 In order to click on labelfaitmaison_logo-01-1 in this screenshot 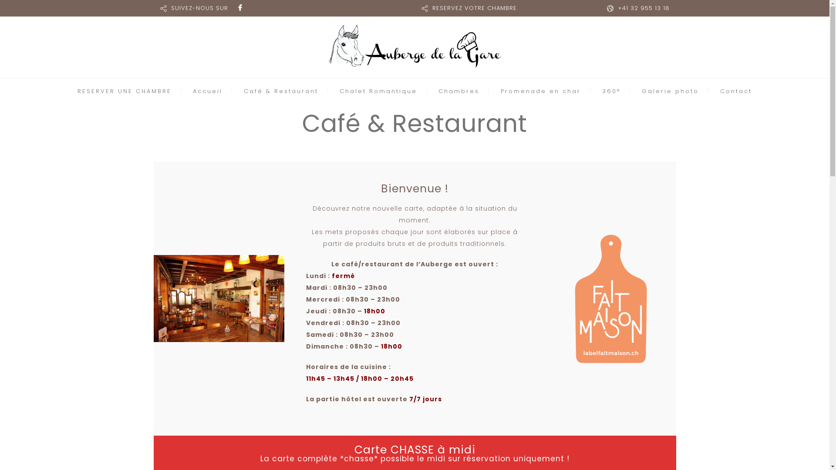, I will do `click(610, 299)`.